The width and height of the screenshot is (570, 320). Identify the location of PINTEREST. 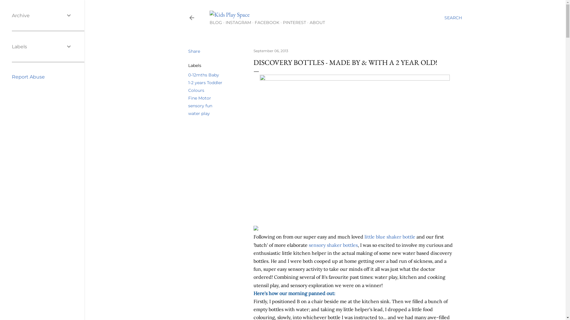
(294, 23).